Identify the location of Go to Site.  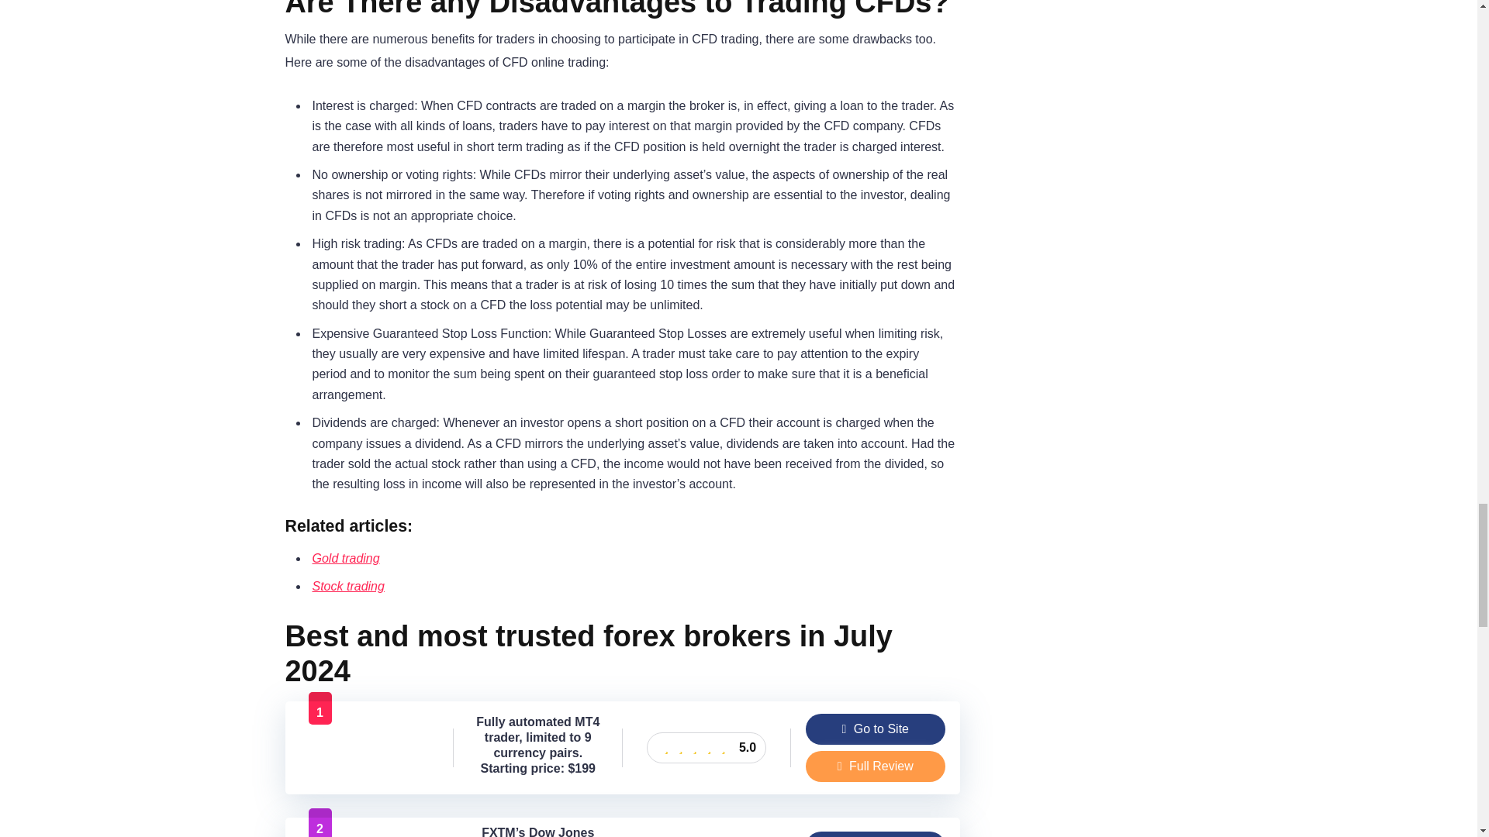
(875, 834).